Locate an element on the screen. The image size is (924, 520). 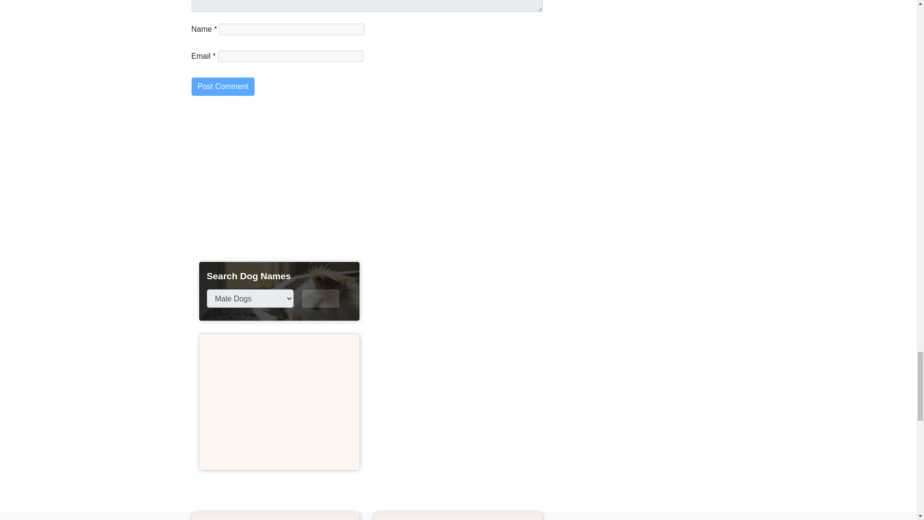
Post Comment is located at coordinates (223, 86).